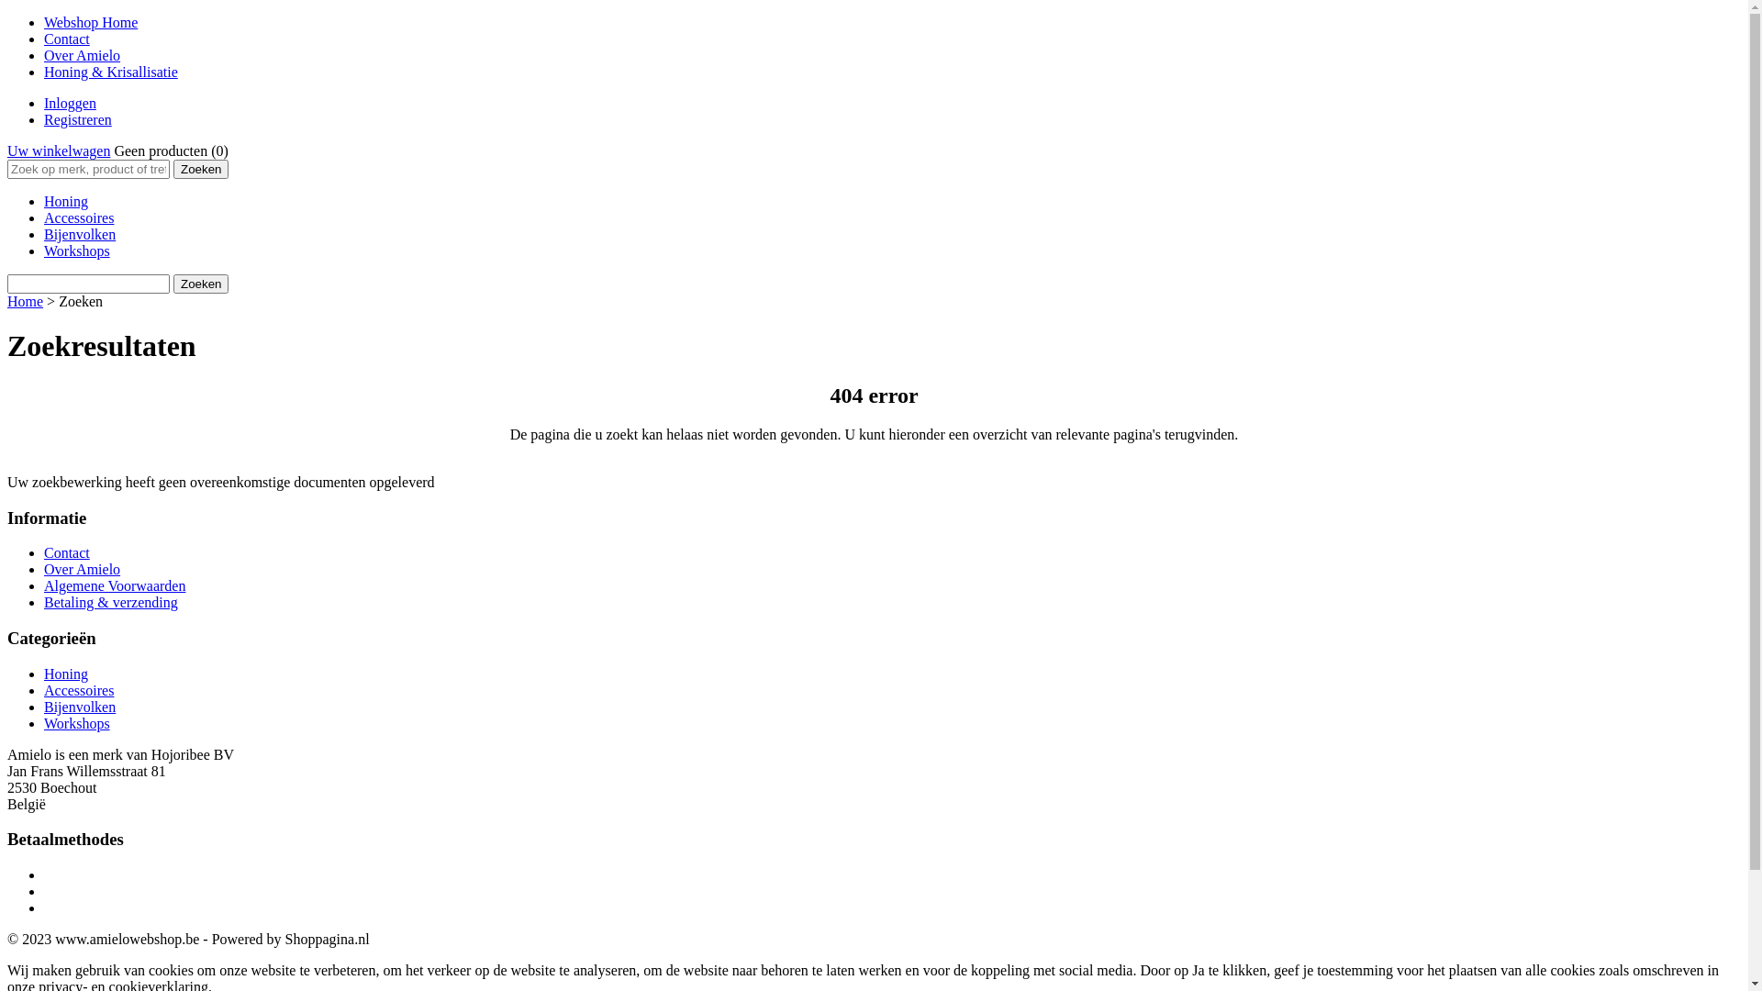 This screenshot has width=1762, height=991. Describe the element at coordinates (77, 251) in the screenshot. I see `Workshops` at that location.